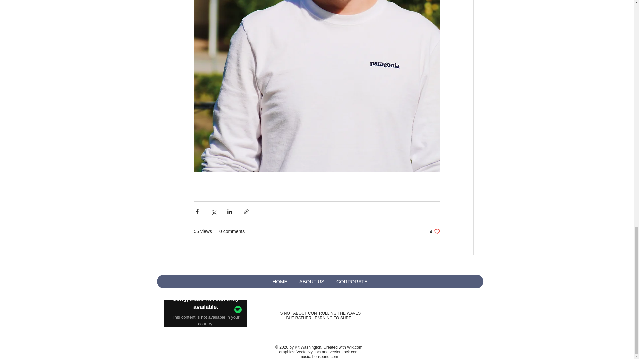  What do you see at coordinates (435, 231) in the screenshot?
I see `ABOUT US` at bounding box center [435, 231].